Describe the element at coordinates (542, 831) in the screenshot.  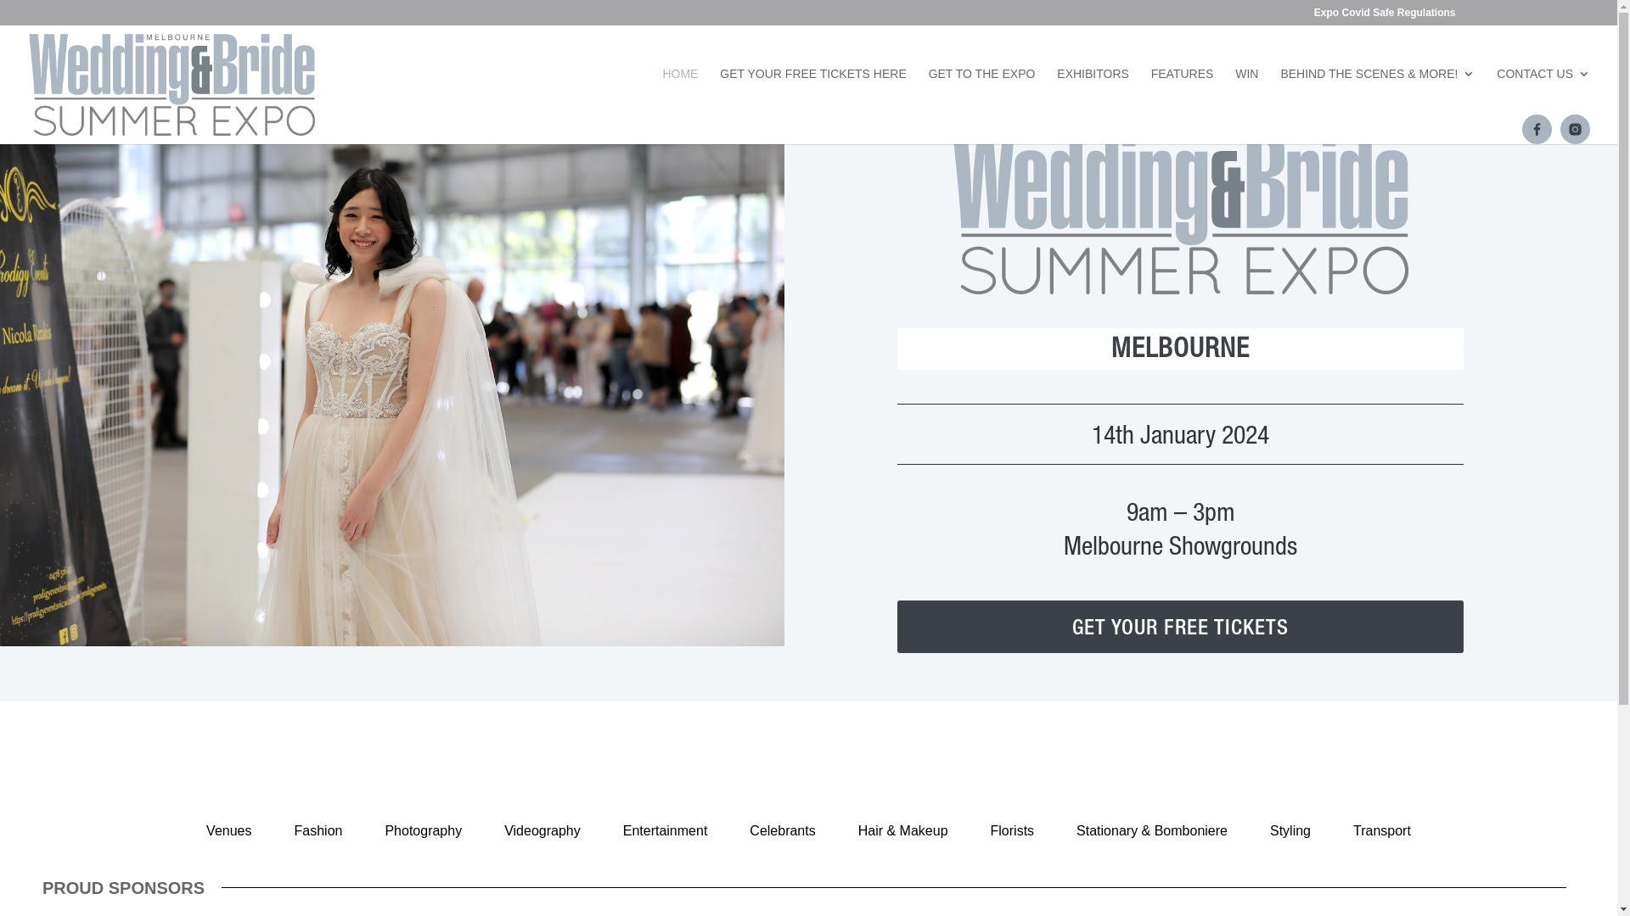
I see `Videography` at that location.